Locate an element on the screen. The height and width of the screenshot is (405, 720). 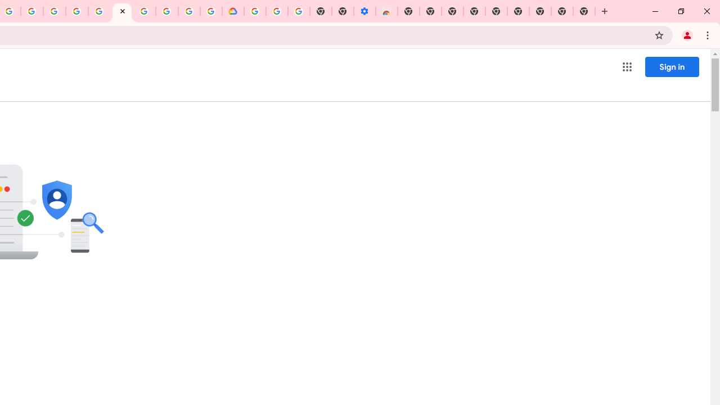
Google Account Help is located at coordinates (277, 11).